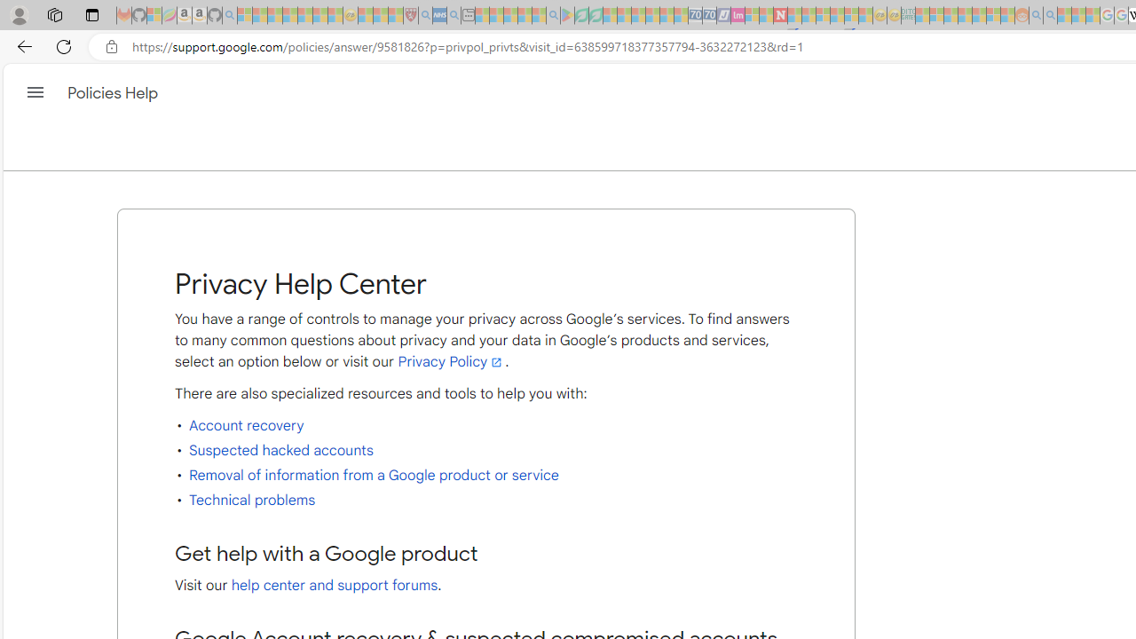  Describe the element at coordinates (252, 500) in the screenshot. I see `Technical problems` at that location.